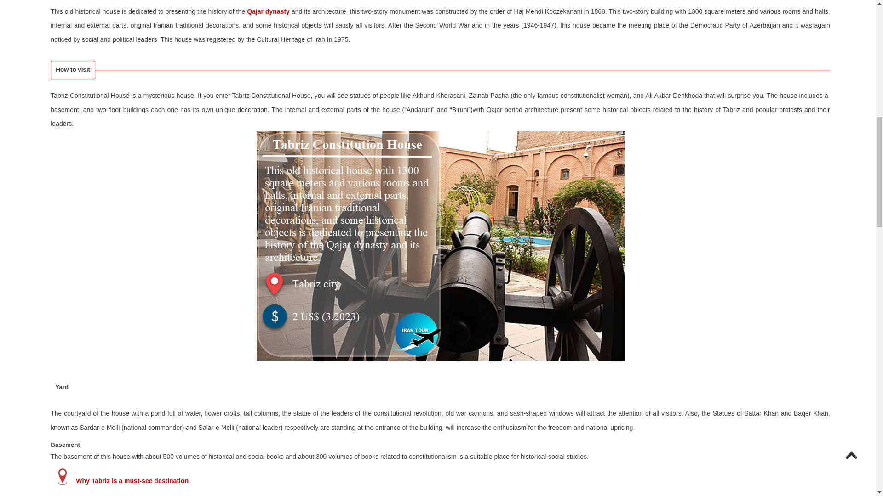 The height and width of the screenshot is (496, 883). Describe the element at coordinates (132, 480) in the screenshot. I see `Why Tabriz is a must-see destination` at that location.